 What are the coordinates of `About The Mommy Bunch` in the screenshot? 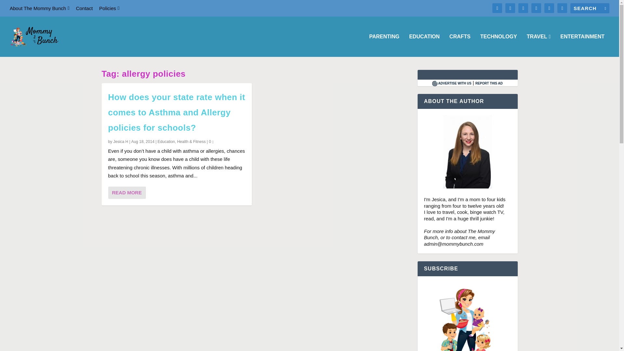 It's located at (40, 8).